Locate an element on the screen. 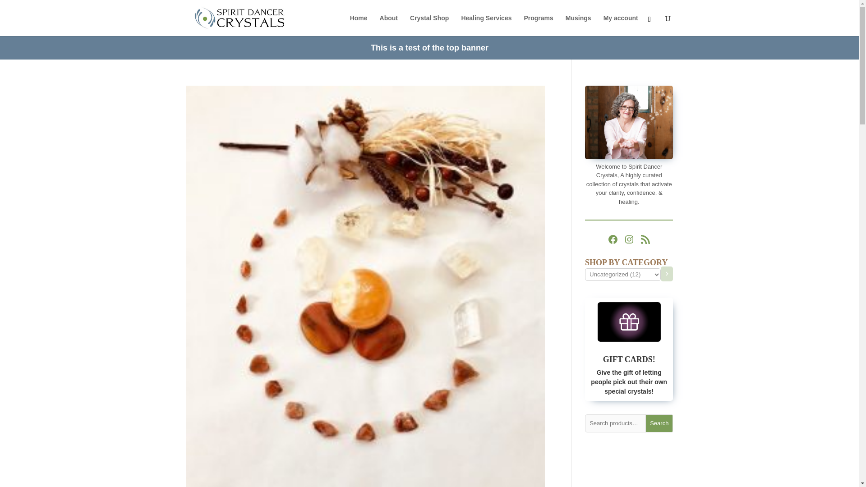 Image resolution: width=866 pixels, height=487 pixels. Crystal Shop is located at coordinates (429, 25).